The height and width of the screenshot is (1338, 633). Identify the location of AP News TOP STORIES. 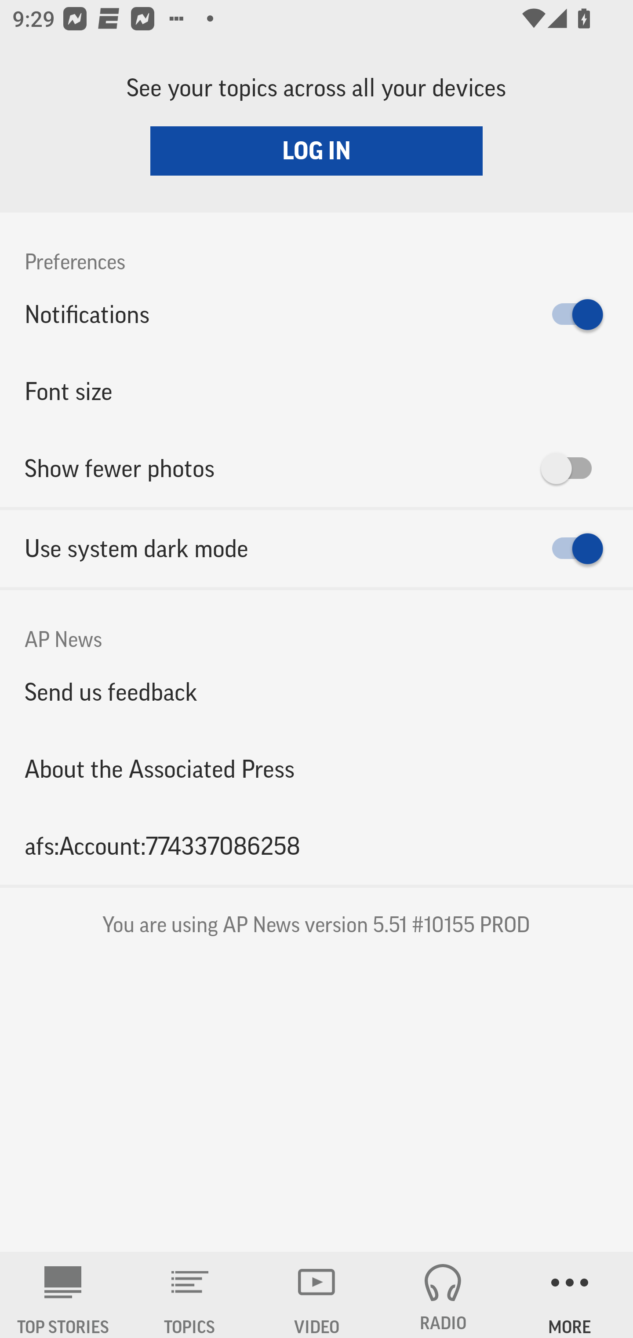
(63, 1295).